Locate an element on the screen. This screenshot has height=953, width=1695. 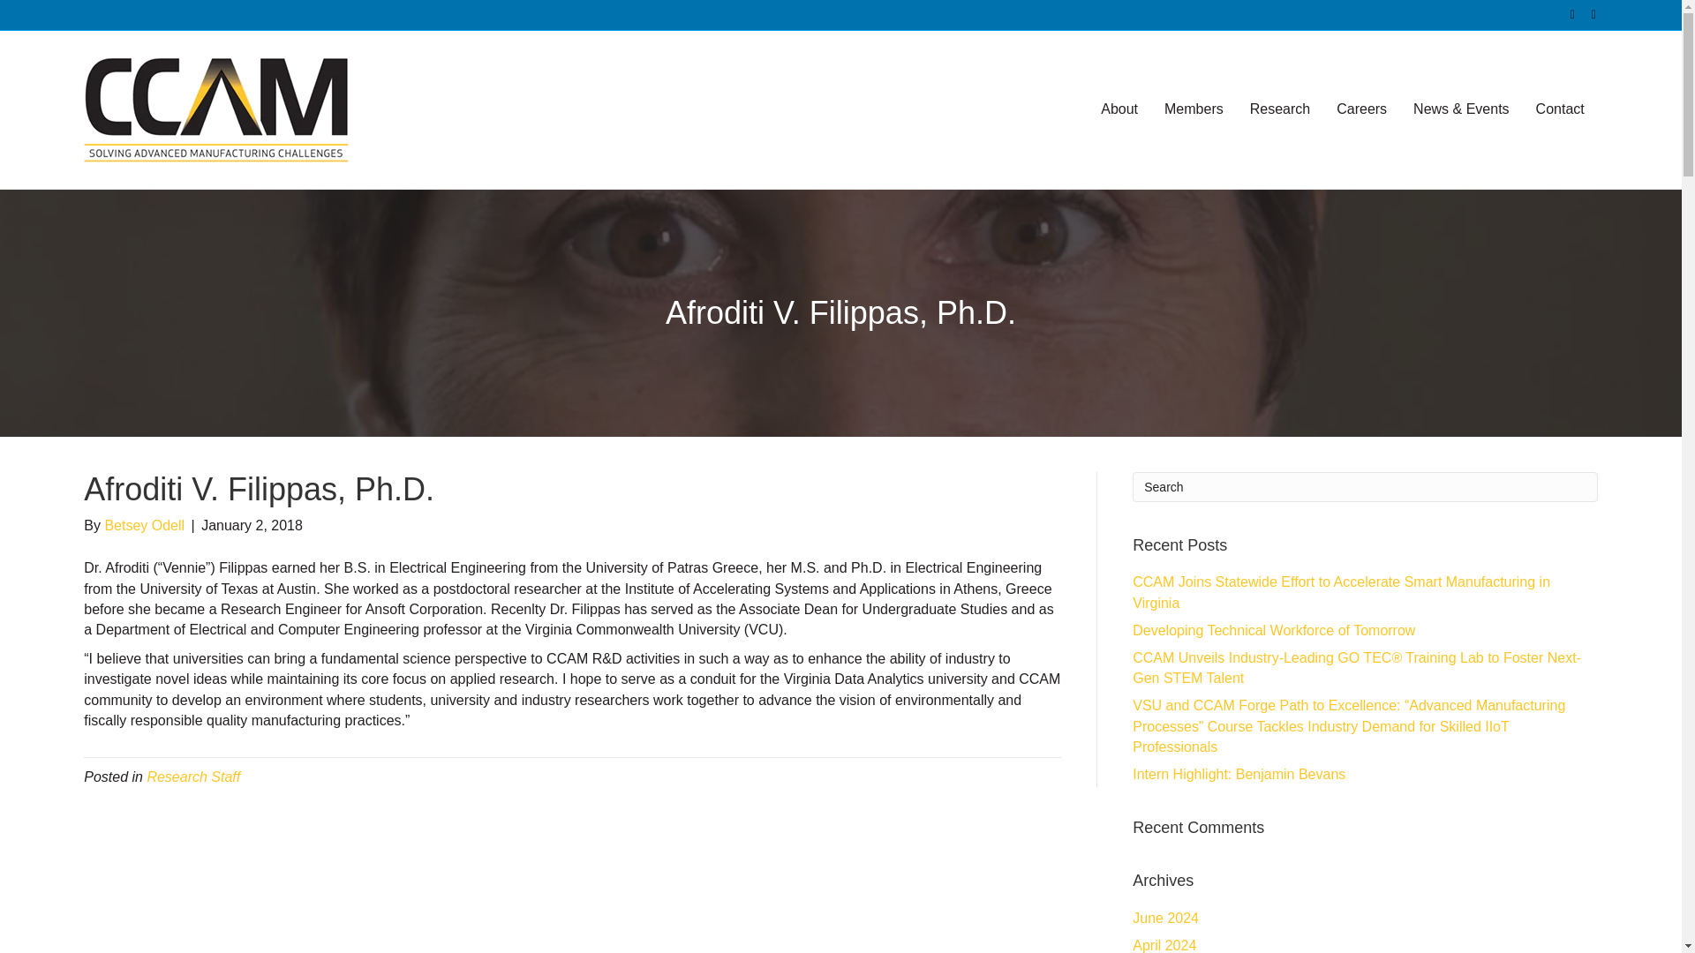
Linkedin is located at coordinates (1586, 13).